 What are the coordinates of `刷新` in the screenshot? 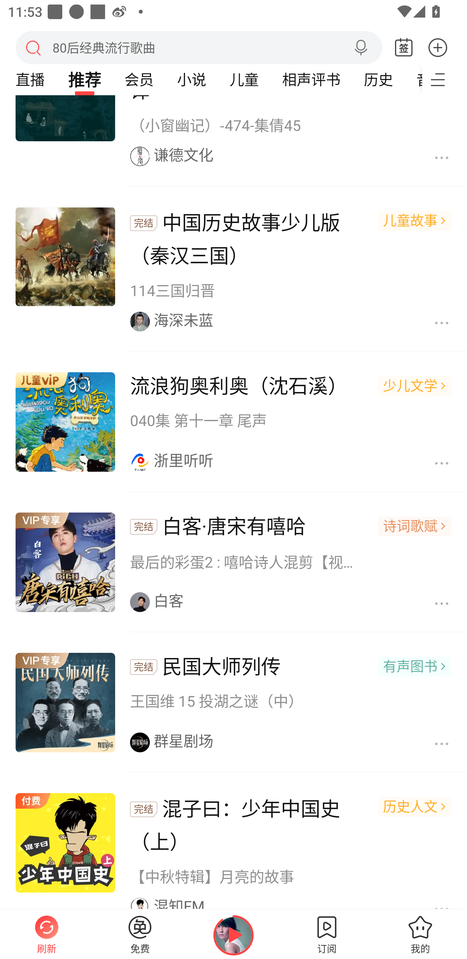 It's located at (47, 934).